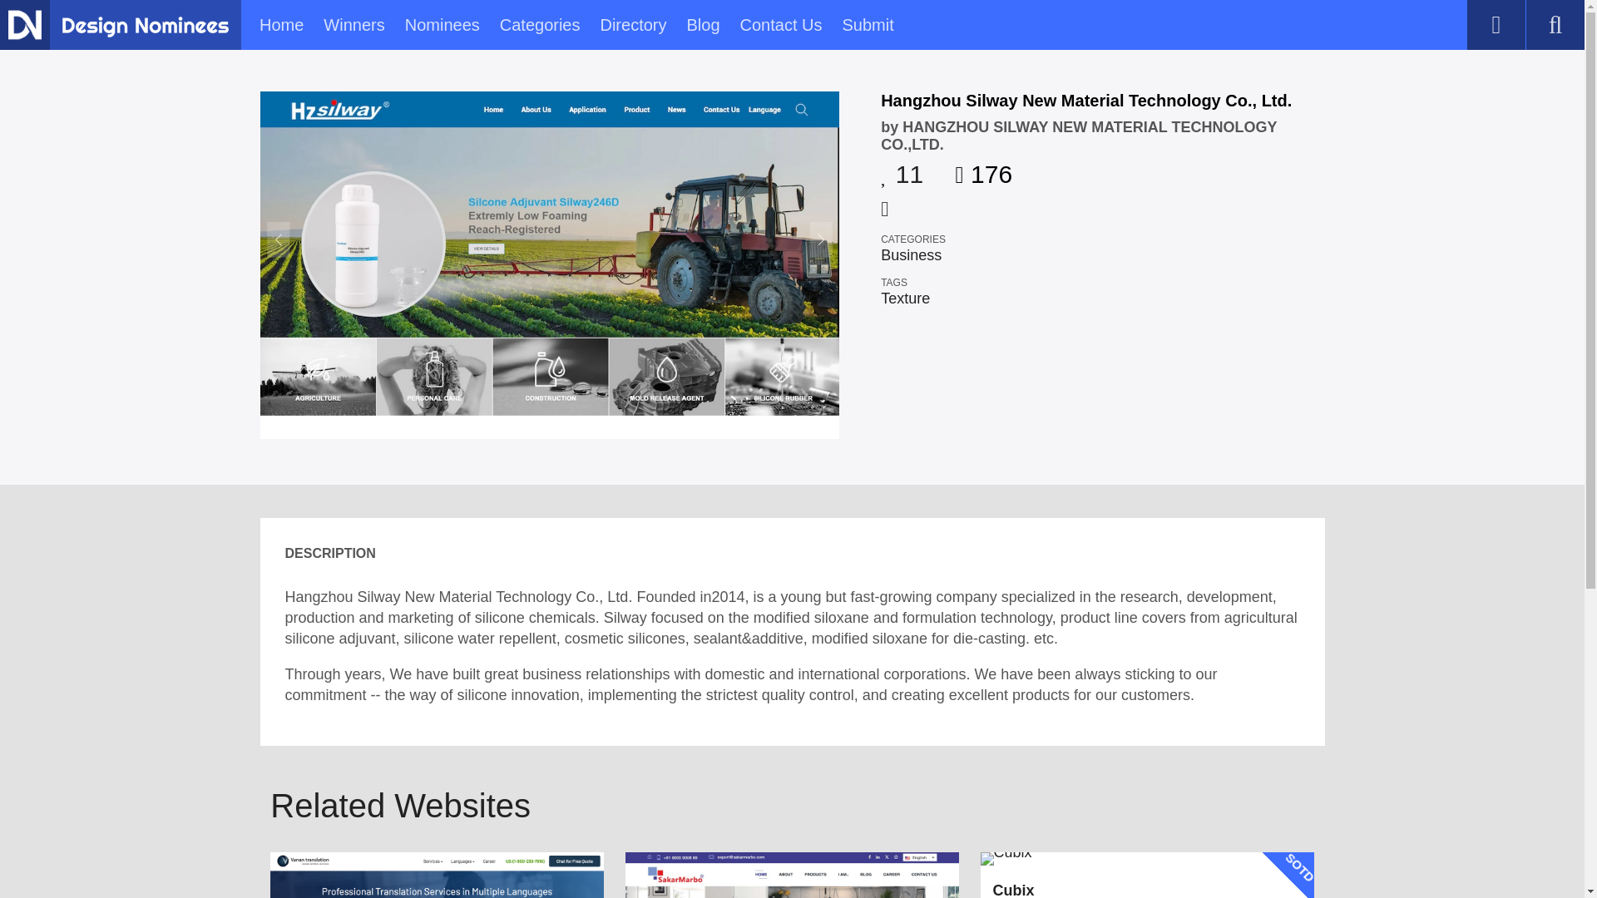  Describe the element at coordinates (632, 25) in the screenshot. I see `Directory` at that location.